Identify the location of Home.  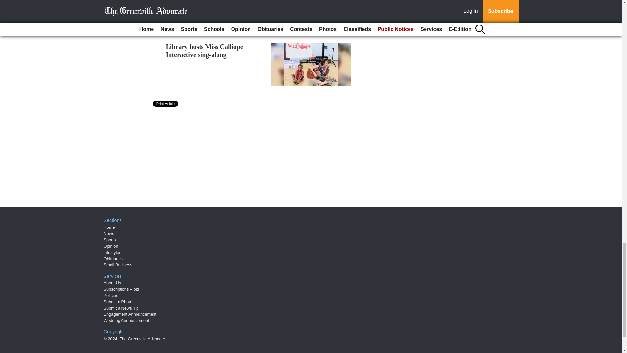
(109, 227).